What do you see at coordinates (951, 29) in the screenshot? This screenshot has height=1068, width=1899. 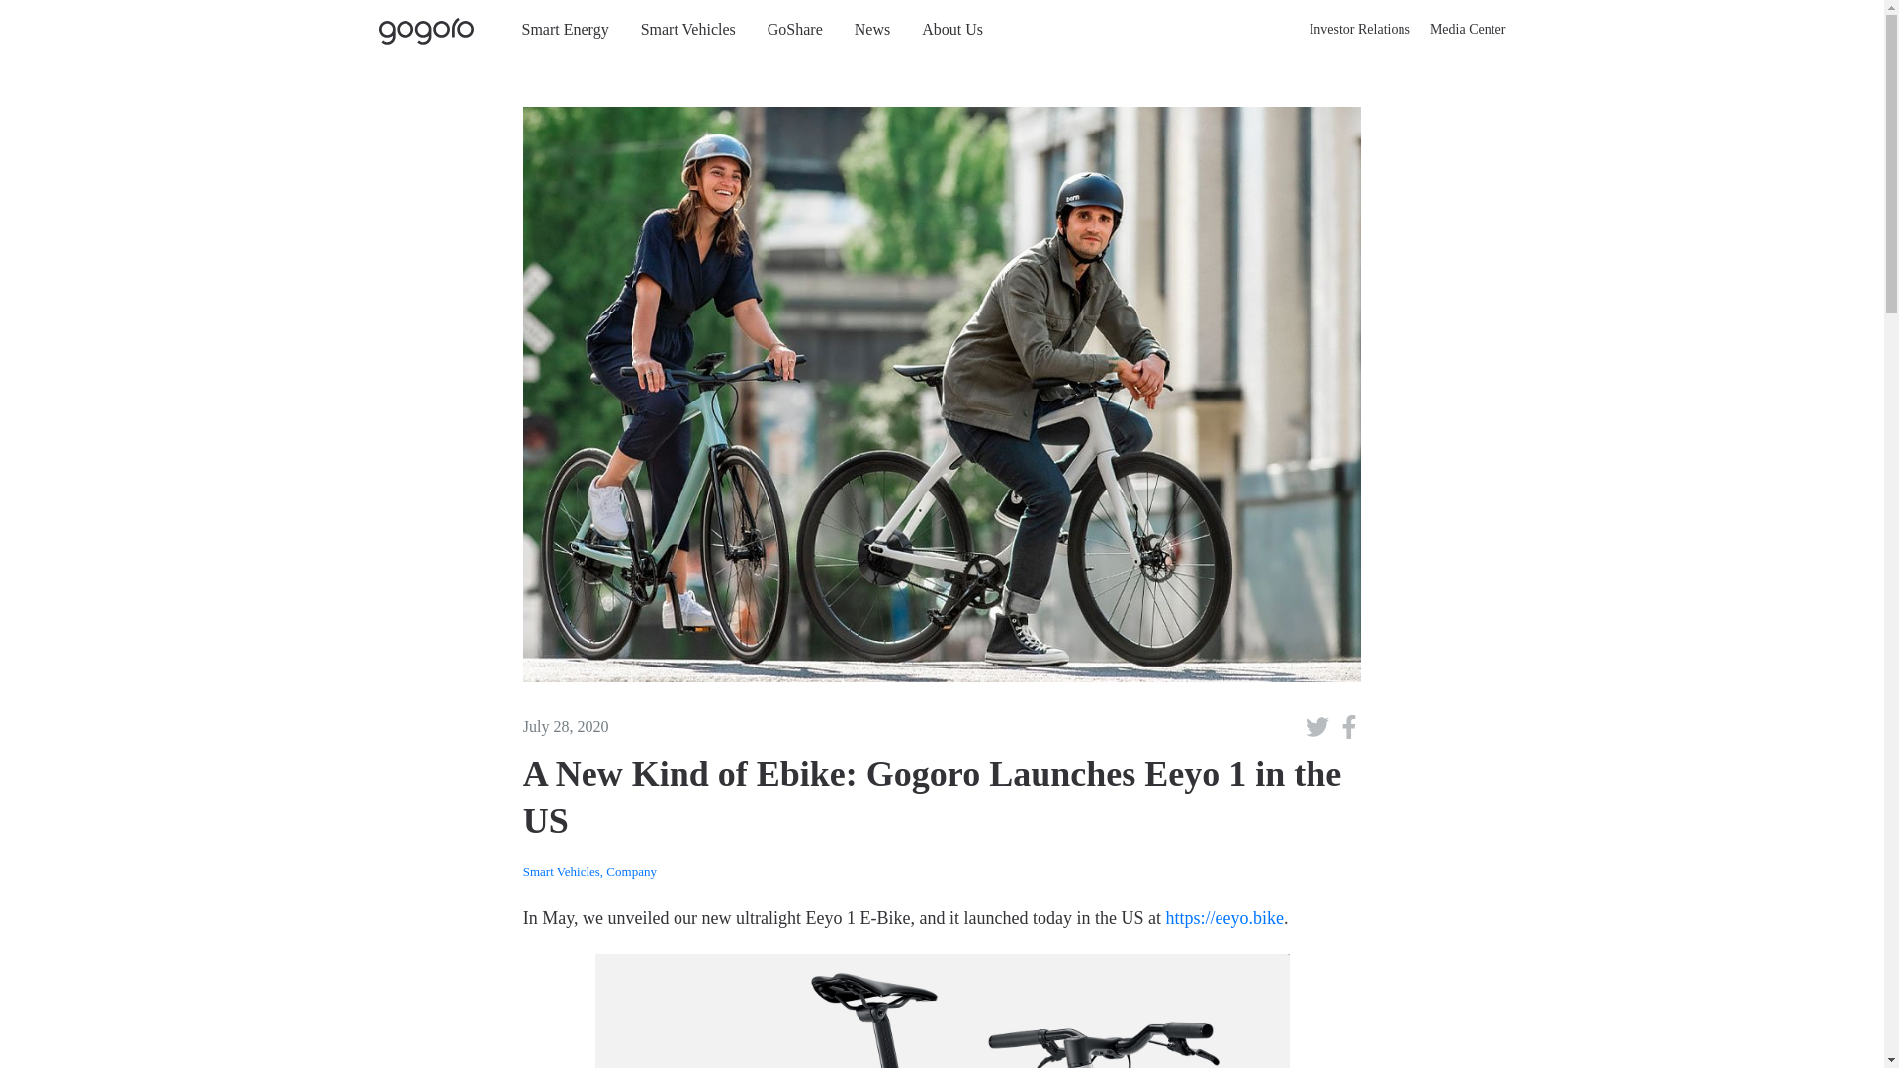 I see `About Us` at bounding box center [951, 29].